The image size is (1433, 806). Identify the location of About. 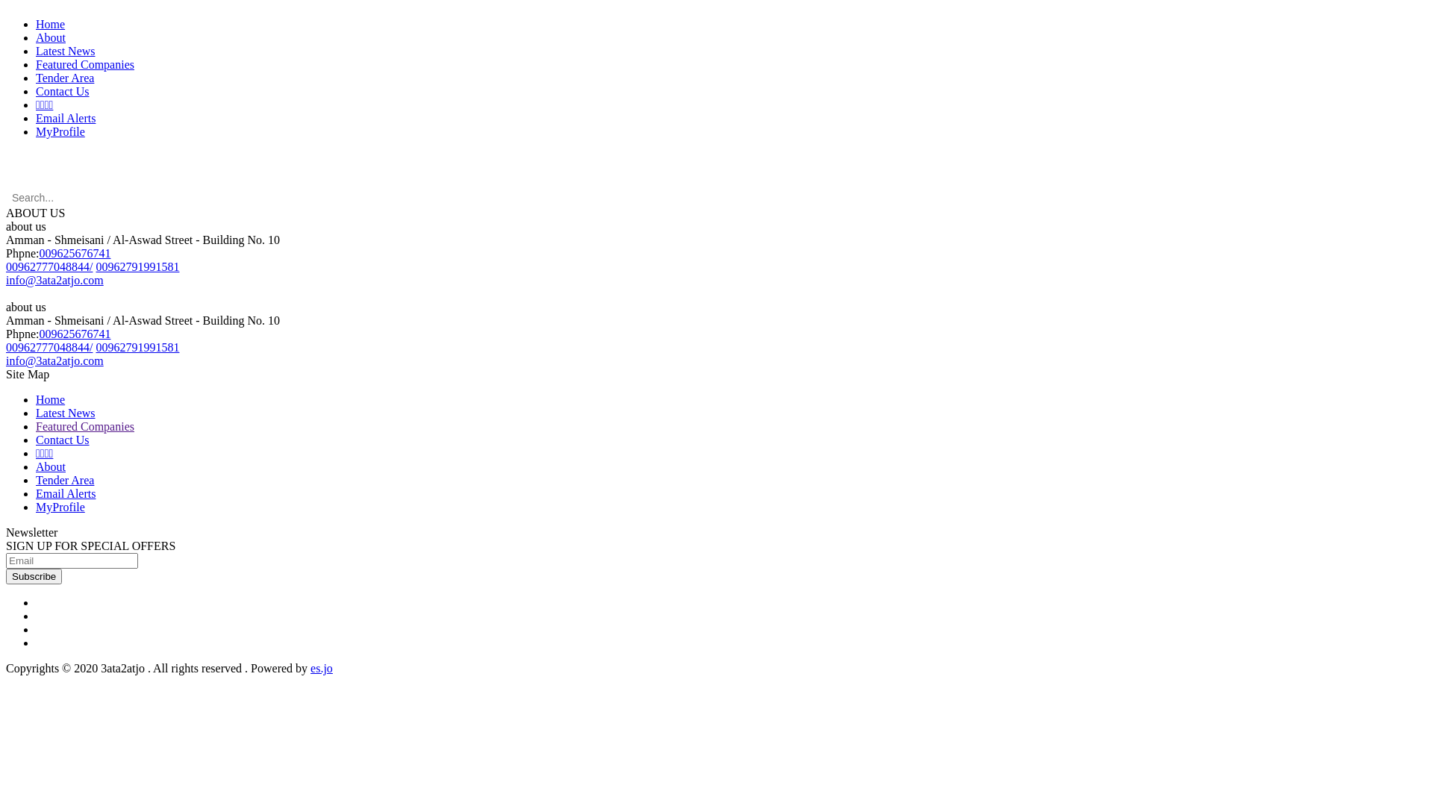
(51, 467).